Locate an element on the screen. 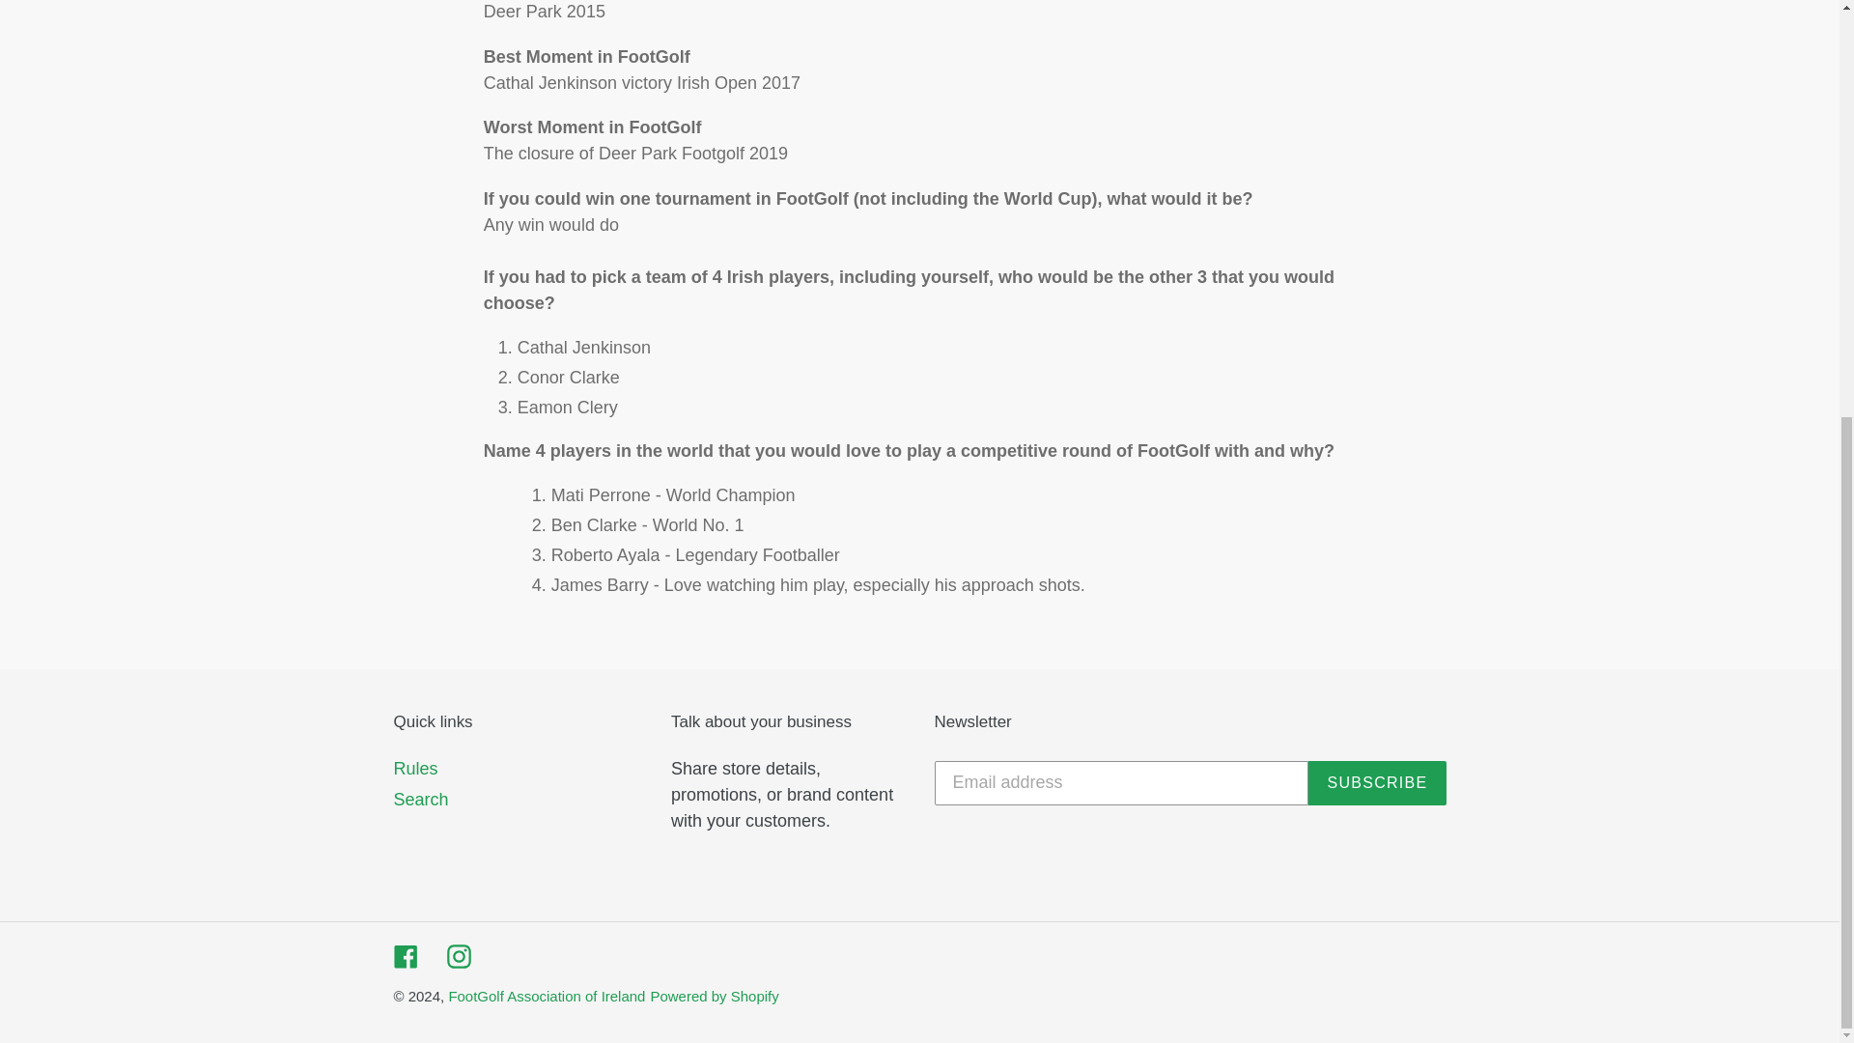 The width and height of the screenshot is (1854, 1043). Rules is located at coordinates (415, 769).